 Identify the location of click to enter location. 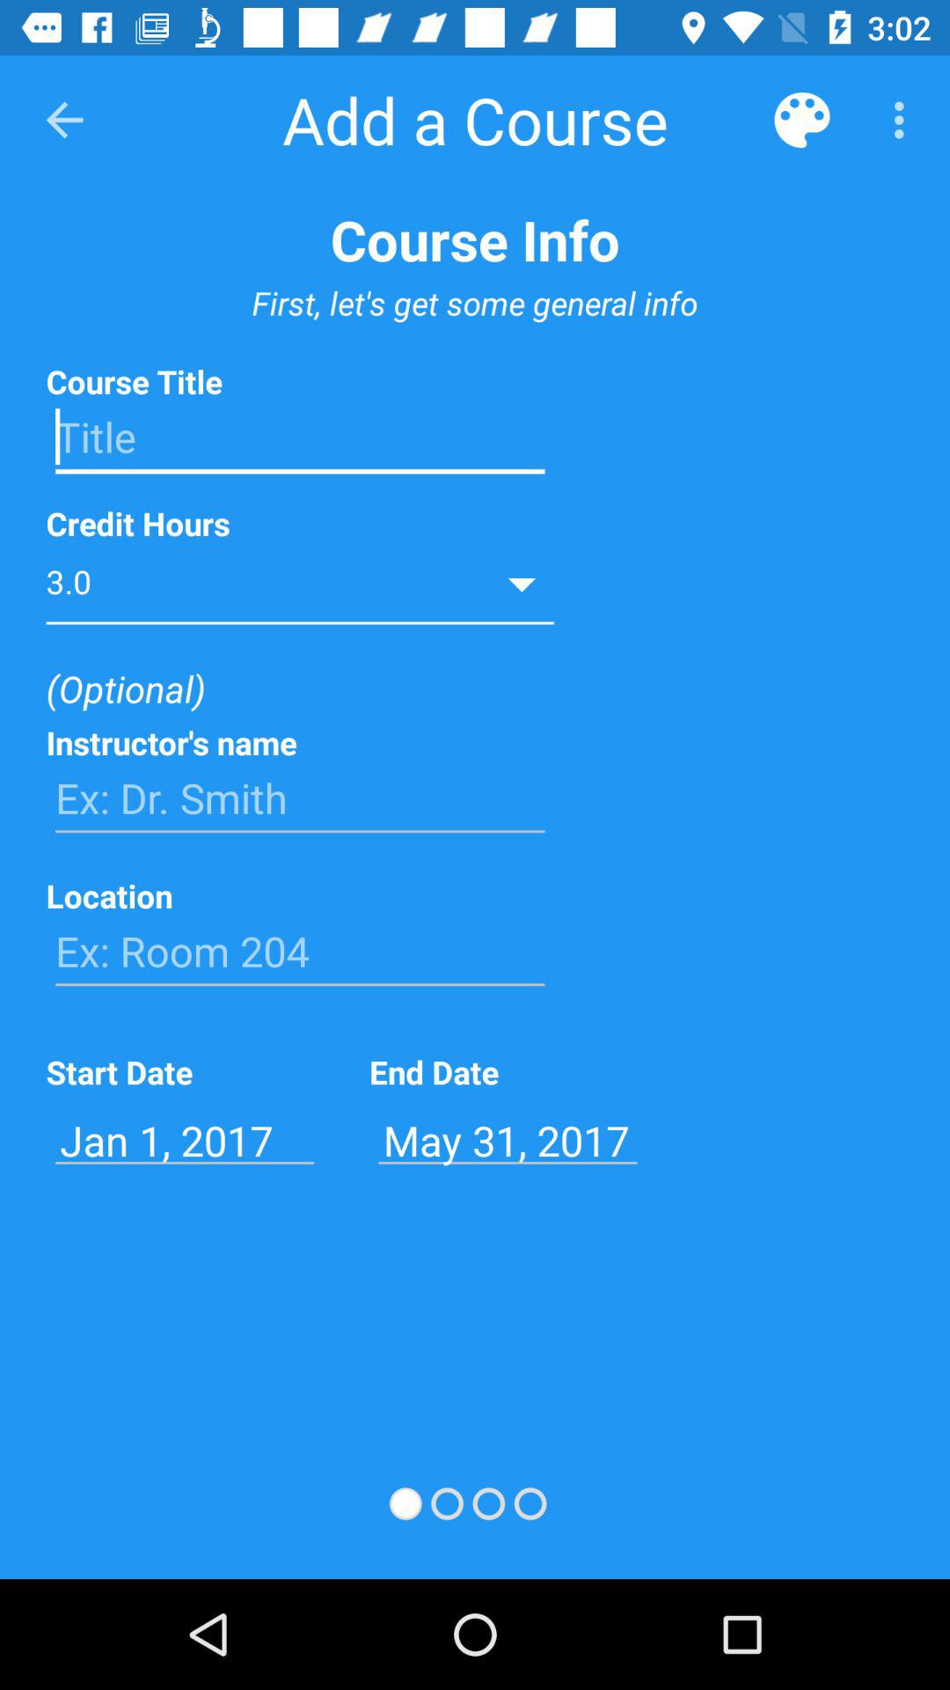
(300, 952).